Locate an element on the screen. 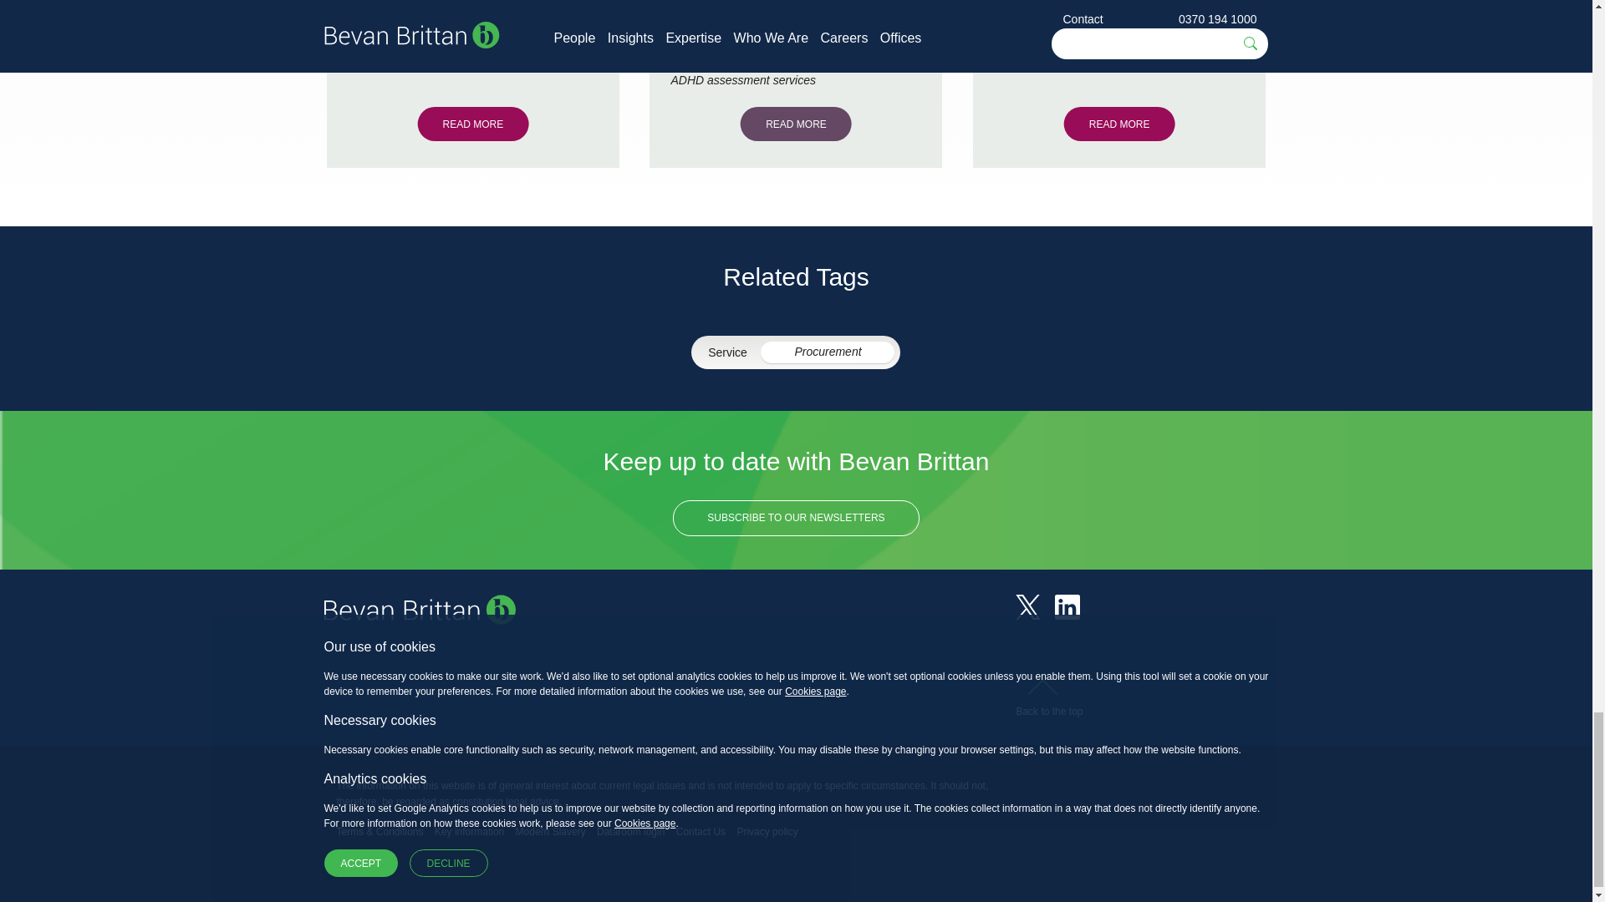 The width and height of the screenshot is (1605, 902). Back to the top is located at coordinates (1048, 701).